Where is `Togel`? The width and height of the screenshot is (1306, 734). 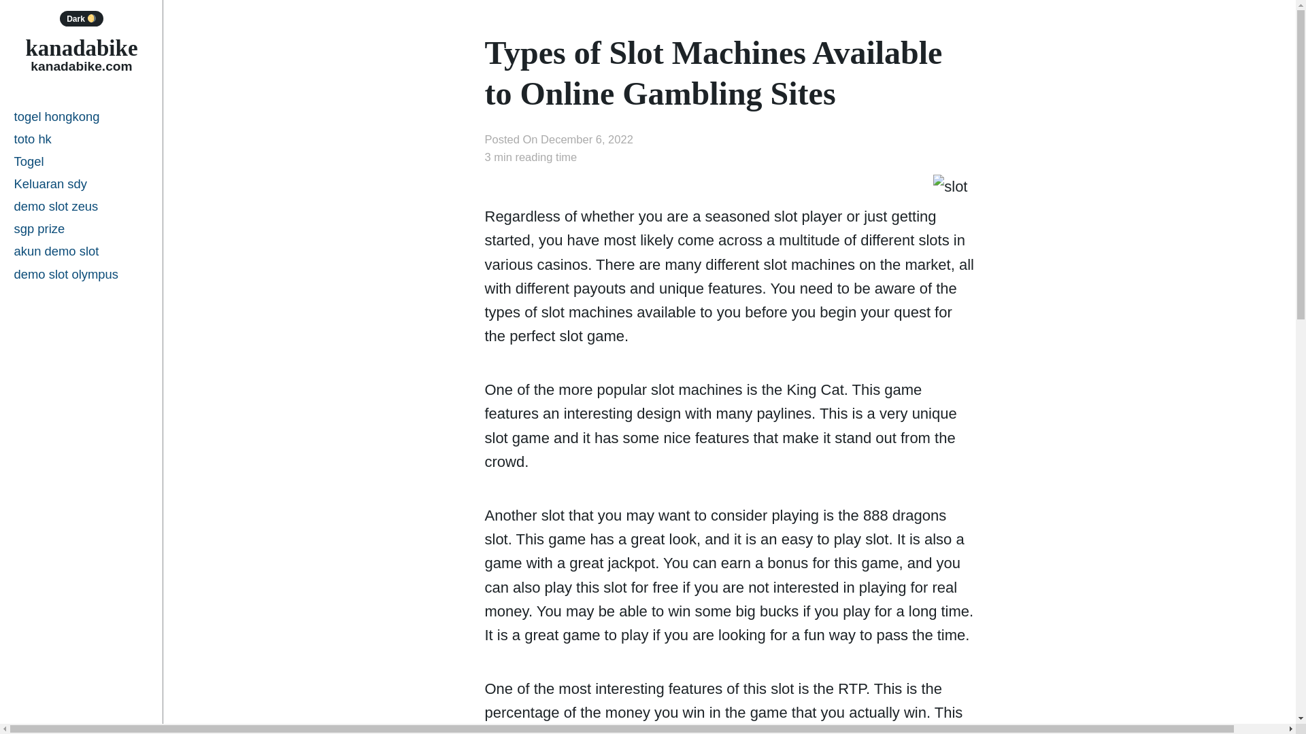
Togel is located at coordinates (82, 161).